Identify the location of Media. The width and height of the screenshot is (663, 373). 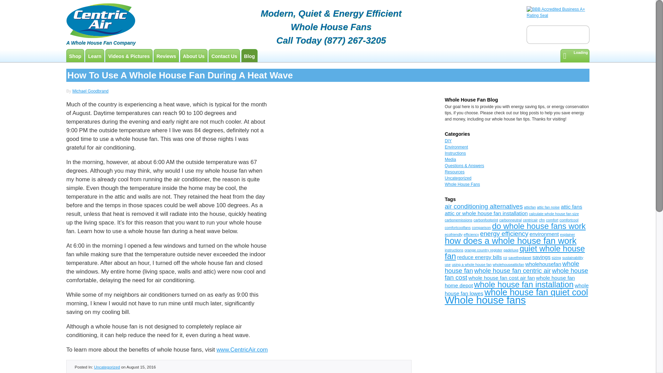
(450, 159).